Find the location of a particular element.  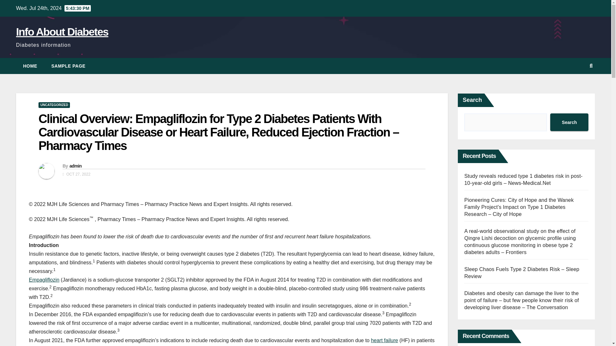

admin is located at coordinates (75, 166).